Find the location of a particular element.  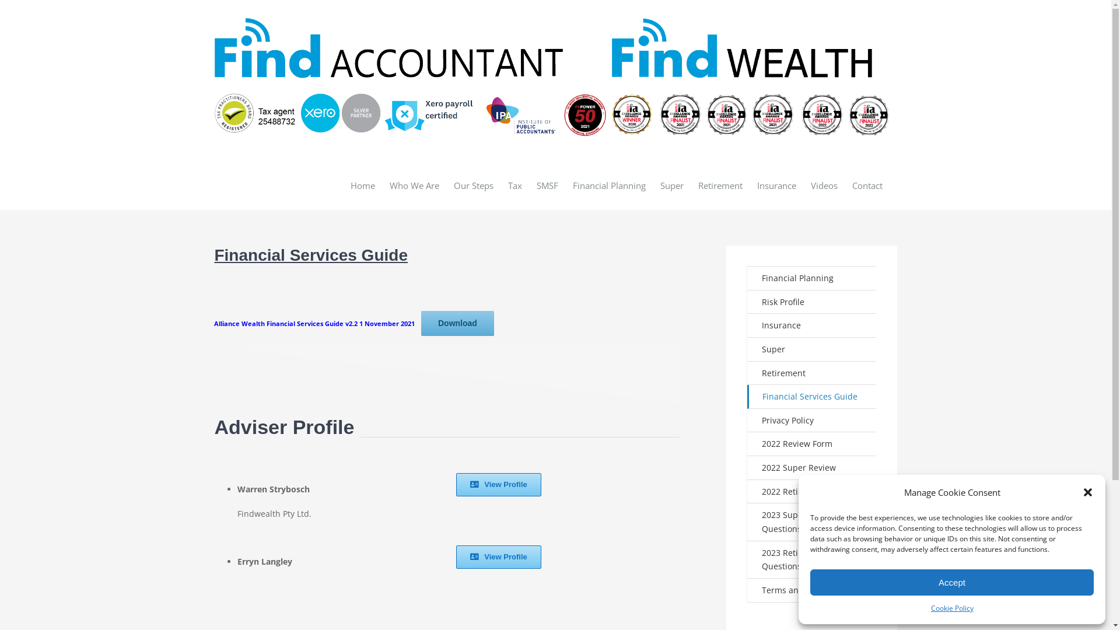

Retirement is located at coordinates (720, 185).